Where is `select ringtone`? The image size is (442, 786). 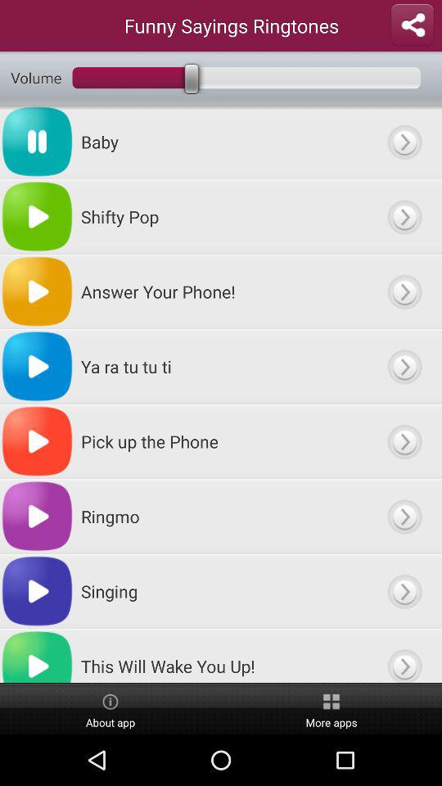
select ringtone is located at coordinates (404, 516).